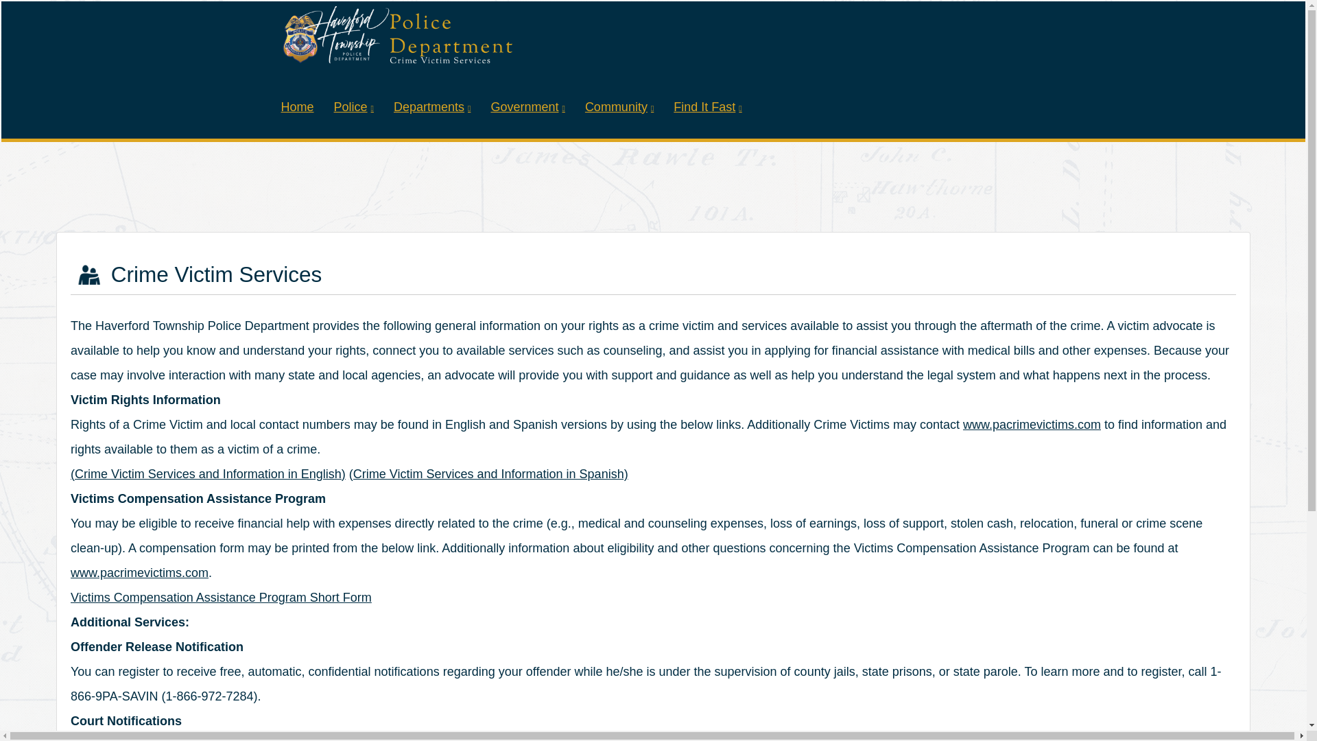 This screenshot has height=741, width=1317. What do you see at coordinates (298, 102) in the screenshot?
I see `Home` at bounding box center [298, 102].